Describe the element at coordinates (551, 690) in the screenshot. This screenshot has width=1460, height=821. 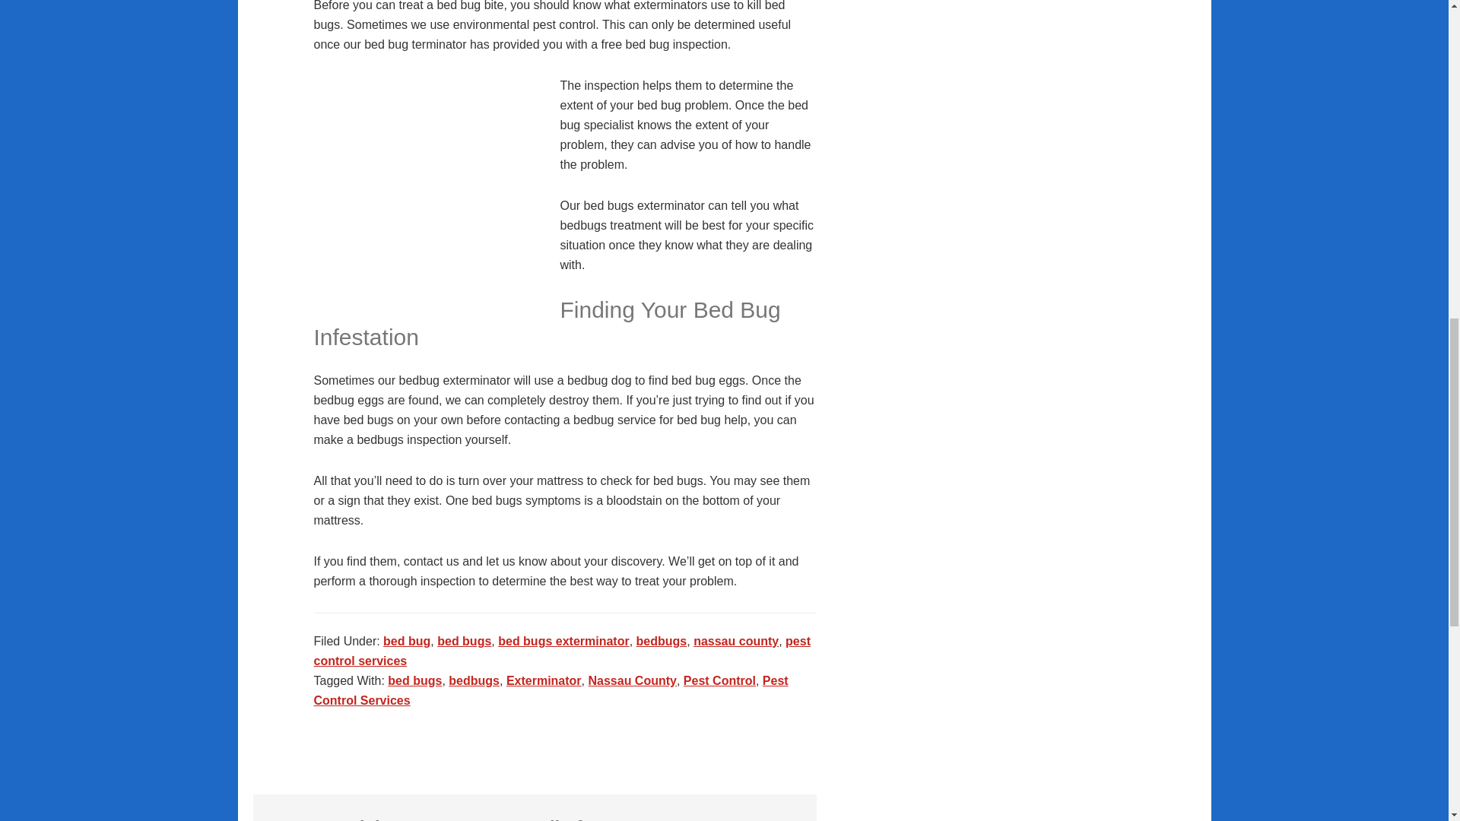
I see `Pest Control Services` at that location.